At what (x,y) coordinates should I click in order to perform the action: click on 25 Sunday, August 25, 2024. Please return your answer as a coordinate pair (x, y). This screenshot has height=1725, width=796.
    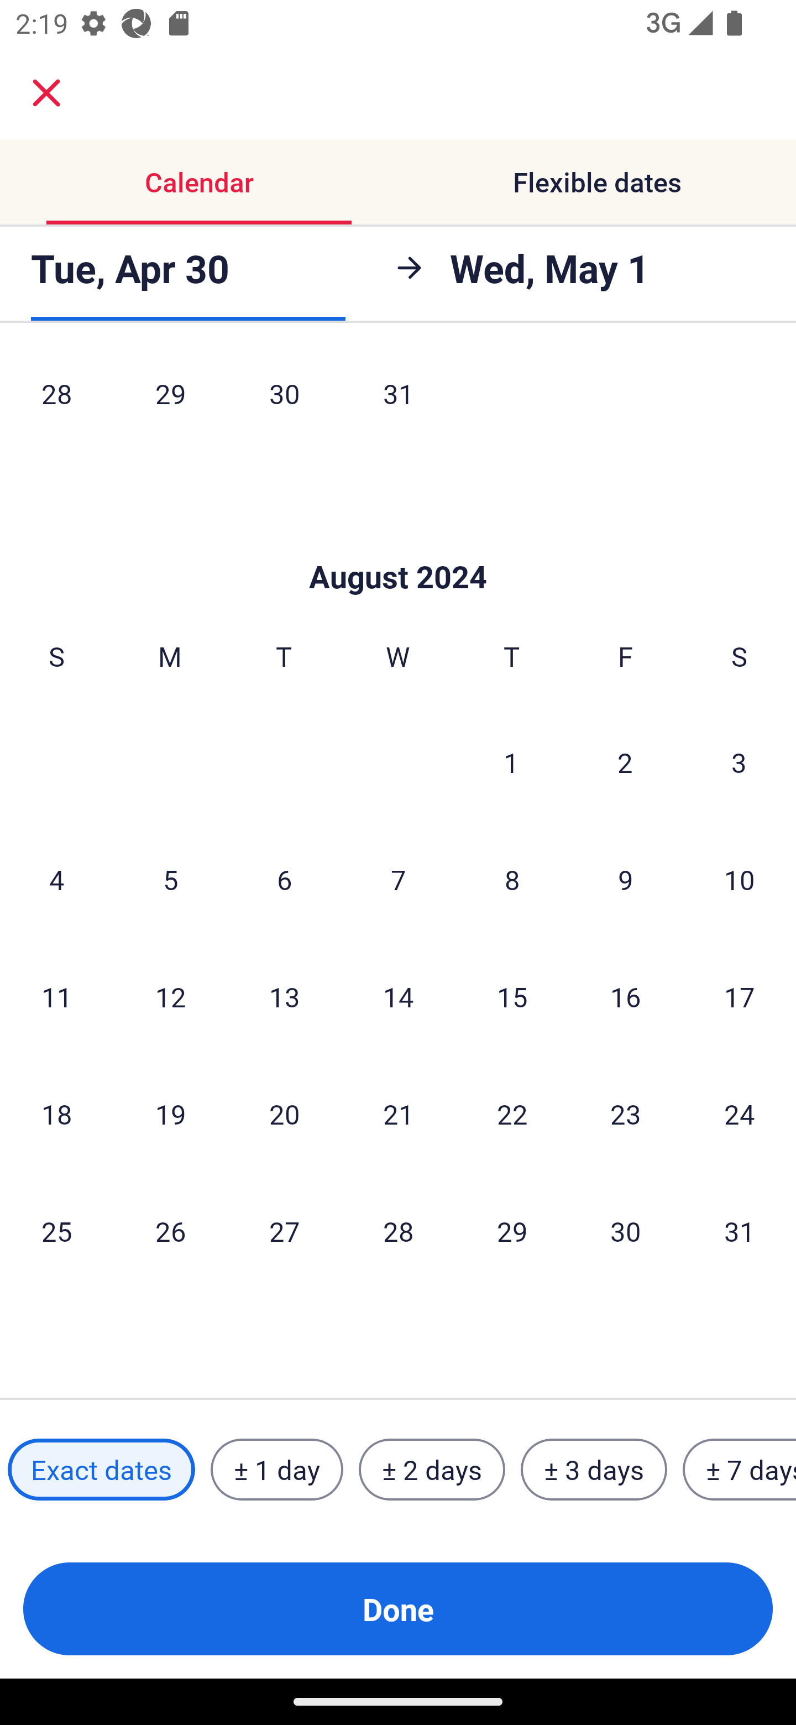
    Looking at the image, I should click on (56, 1231).